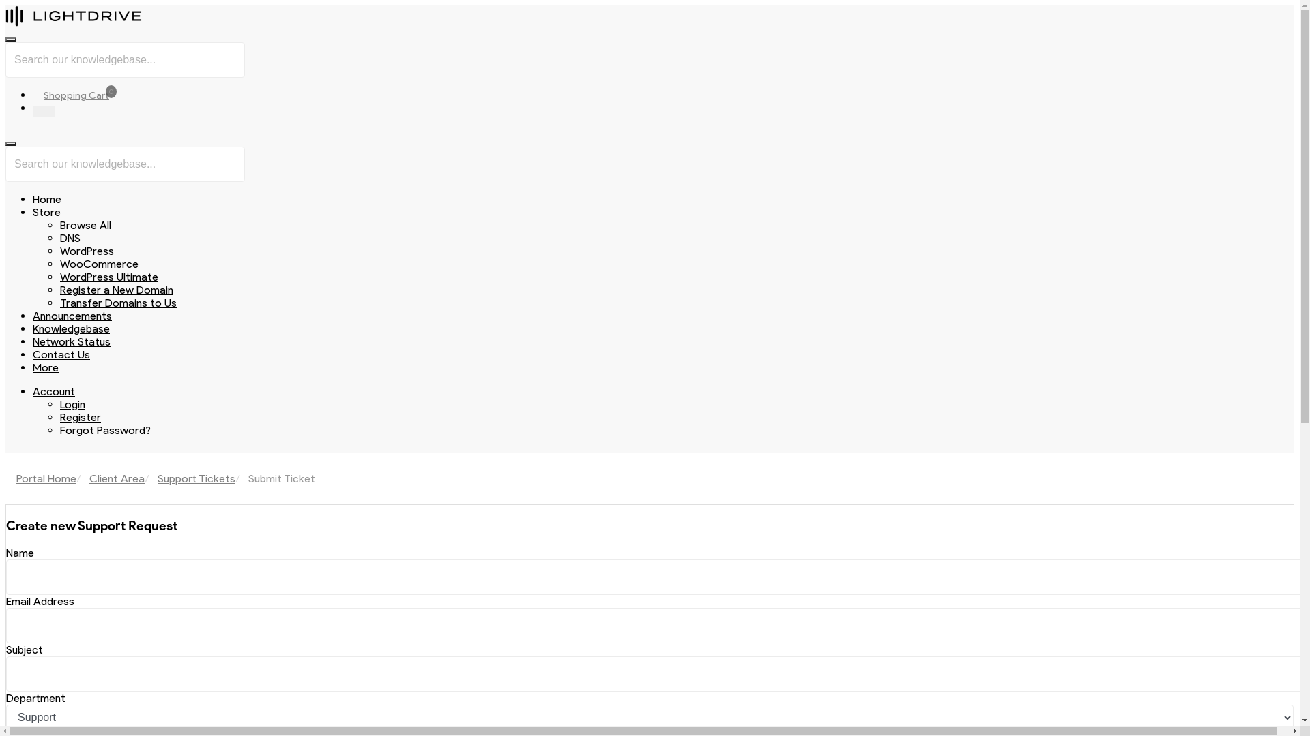  What do you see at coordinates (117, 290) in the screenshot?
I see `Register a New Domain` at bounding box center [117, 290].